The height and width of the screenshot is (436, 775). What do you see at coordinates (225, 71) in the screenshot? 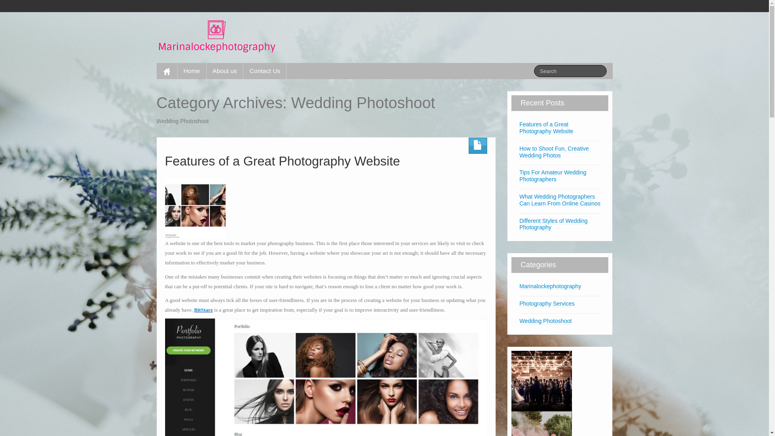
I see `About us` at bounding box center [225, 71].